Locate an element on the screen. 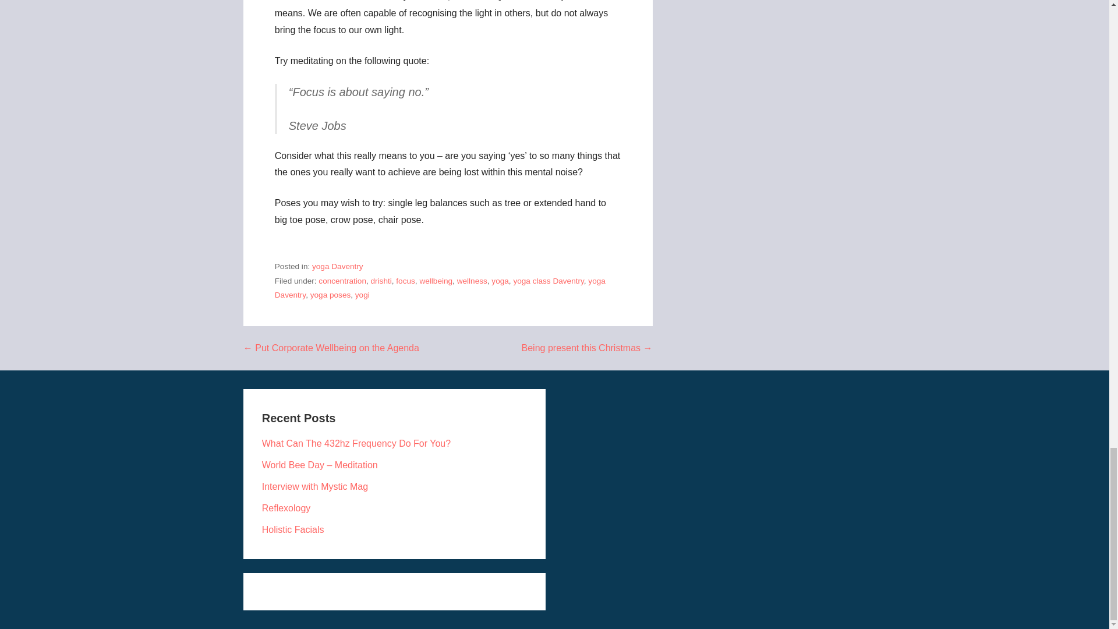  yoga poses is located at coordinates (331, 295).